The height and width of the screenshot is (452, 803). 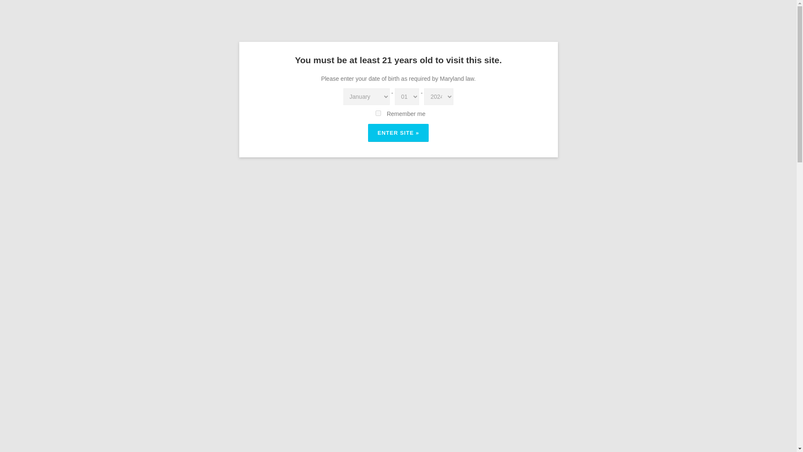 I want to click on ABOUT, so click(x=344, y=15).